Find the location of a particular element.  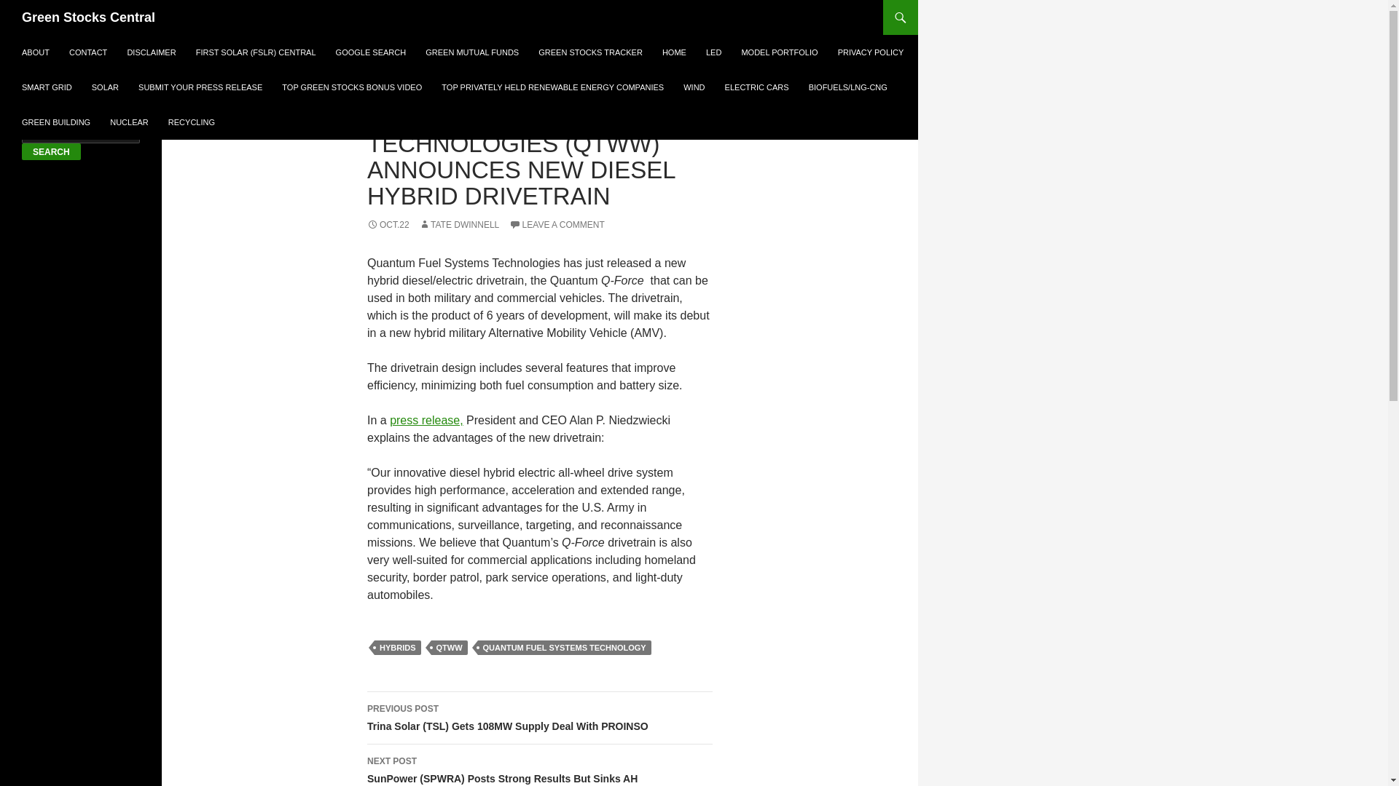

GREEN STOCKS TRACKER is located at coordinates (590, 52).